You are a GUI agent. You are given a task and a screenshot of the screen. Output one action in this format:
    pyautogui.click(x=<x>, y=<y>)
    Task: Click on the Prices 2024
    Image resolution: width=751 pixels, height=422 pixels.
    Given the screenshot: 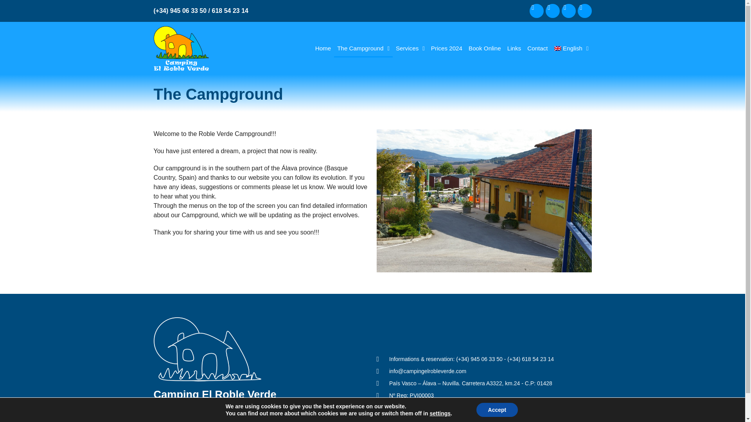 What is the action you would take?
    pyautogui.click(x=447, y=48)
    